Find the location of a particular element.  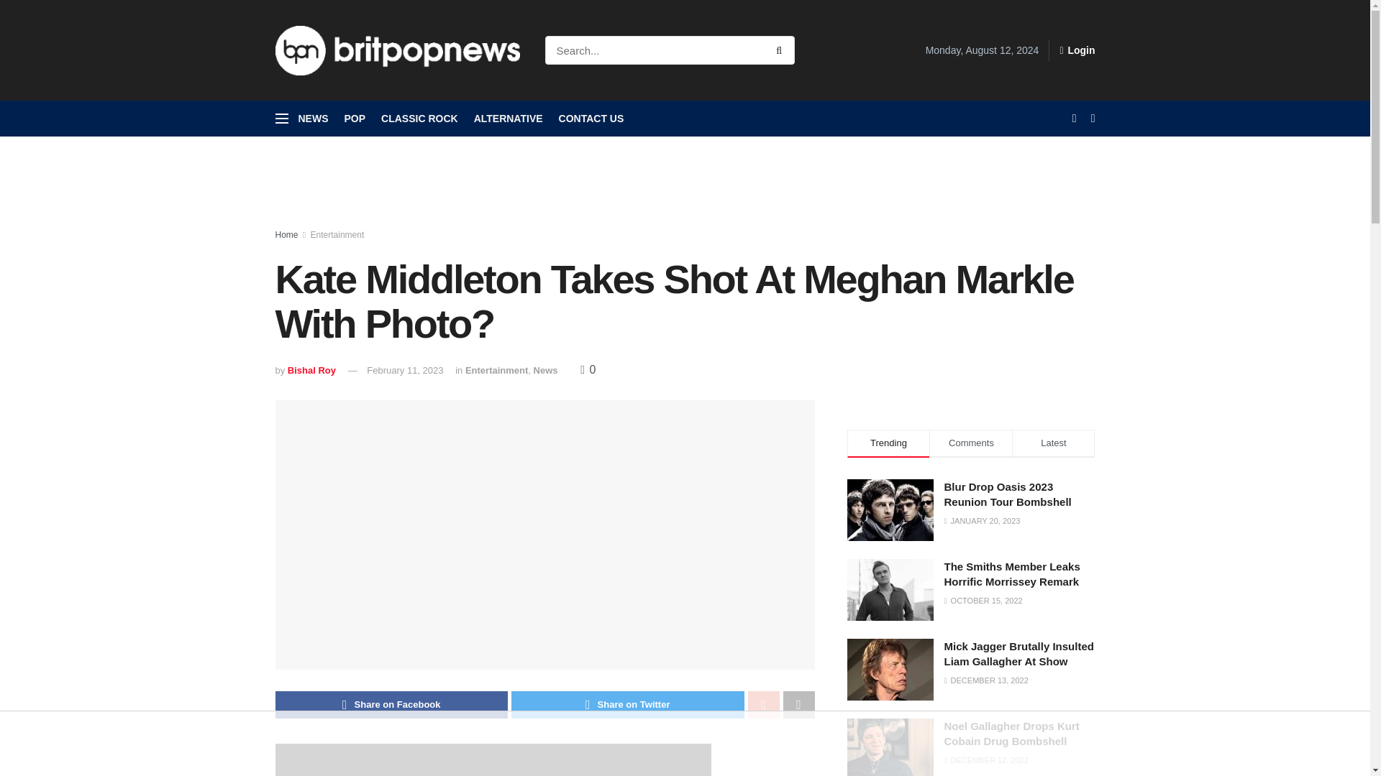

CONTACT US is located at coordinates (591, 119).